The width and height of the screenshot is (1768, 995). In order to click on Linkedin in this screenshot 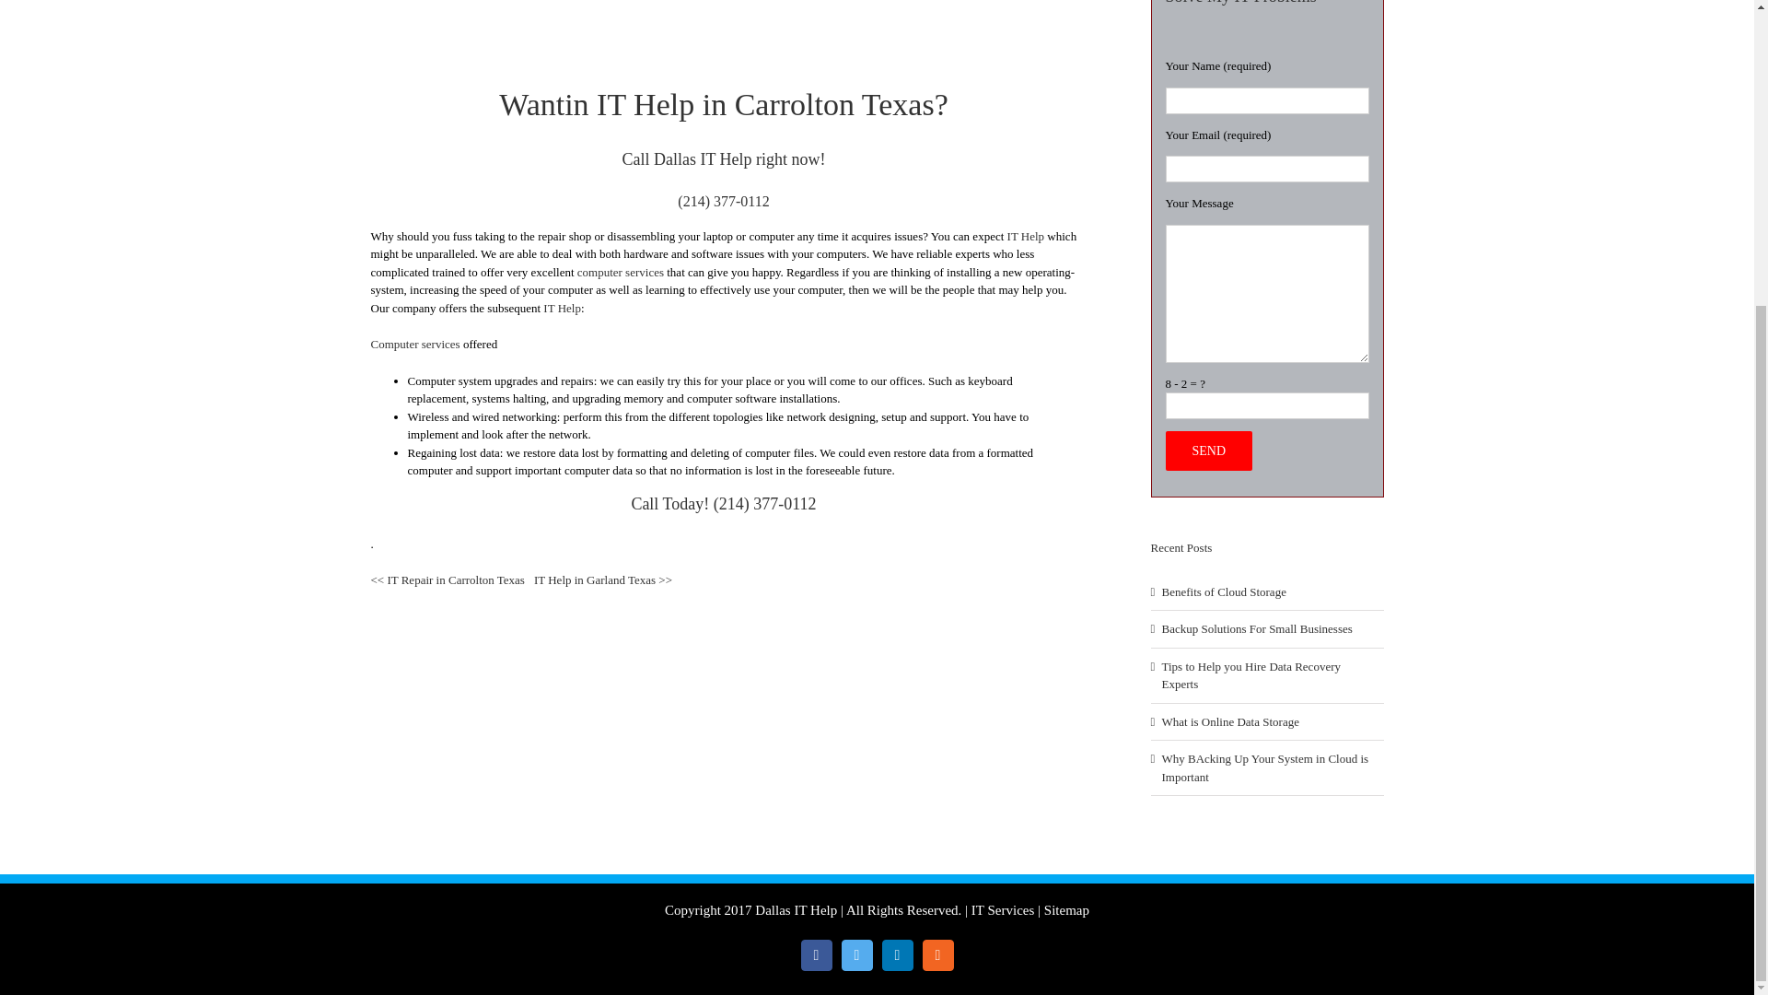, I will do `click(898, 954)`.